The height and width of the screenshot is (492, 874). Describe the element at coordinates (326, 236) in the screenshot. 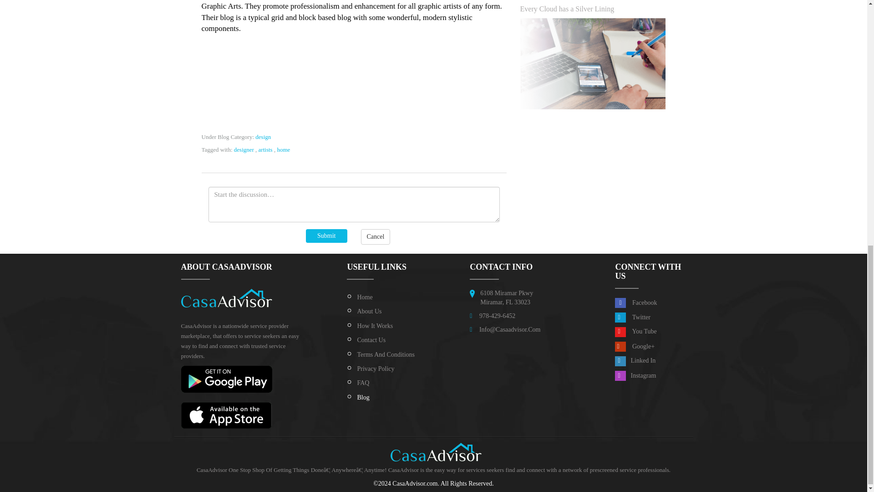

I see `Submit` at that location.